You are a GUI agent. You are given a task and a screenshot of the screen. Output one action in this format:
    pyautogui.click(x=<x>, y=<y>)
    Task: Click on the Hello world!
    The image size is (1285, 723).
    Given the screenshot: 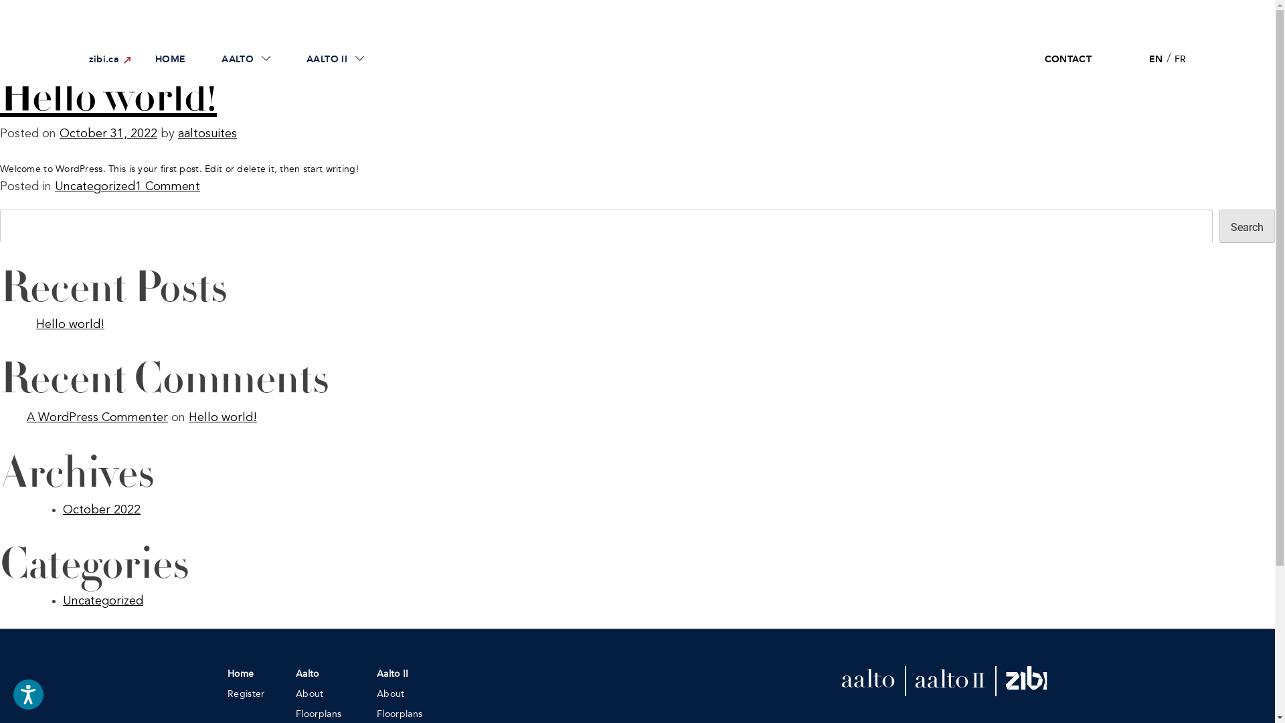 What is the action you would take?
    pyautogui.click(x=223, y=418)
    